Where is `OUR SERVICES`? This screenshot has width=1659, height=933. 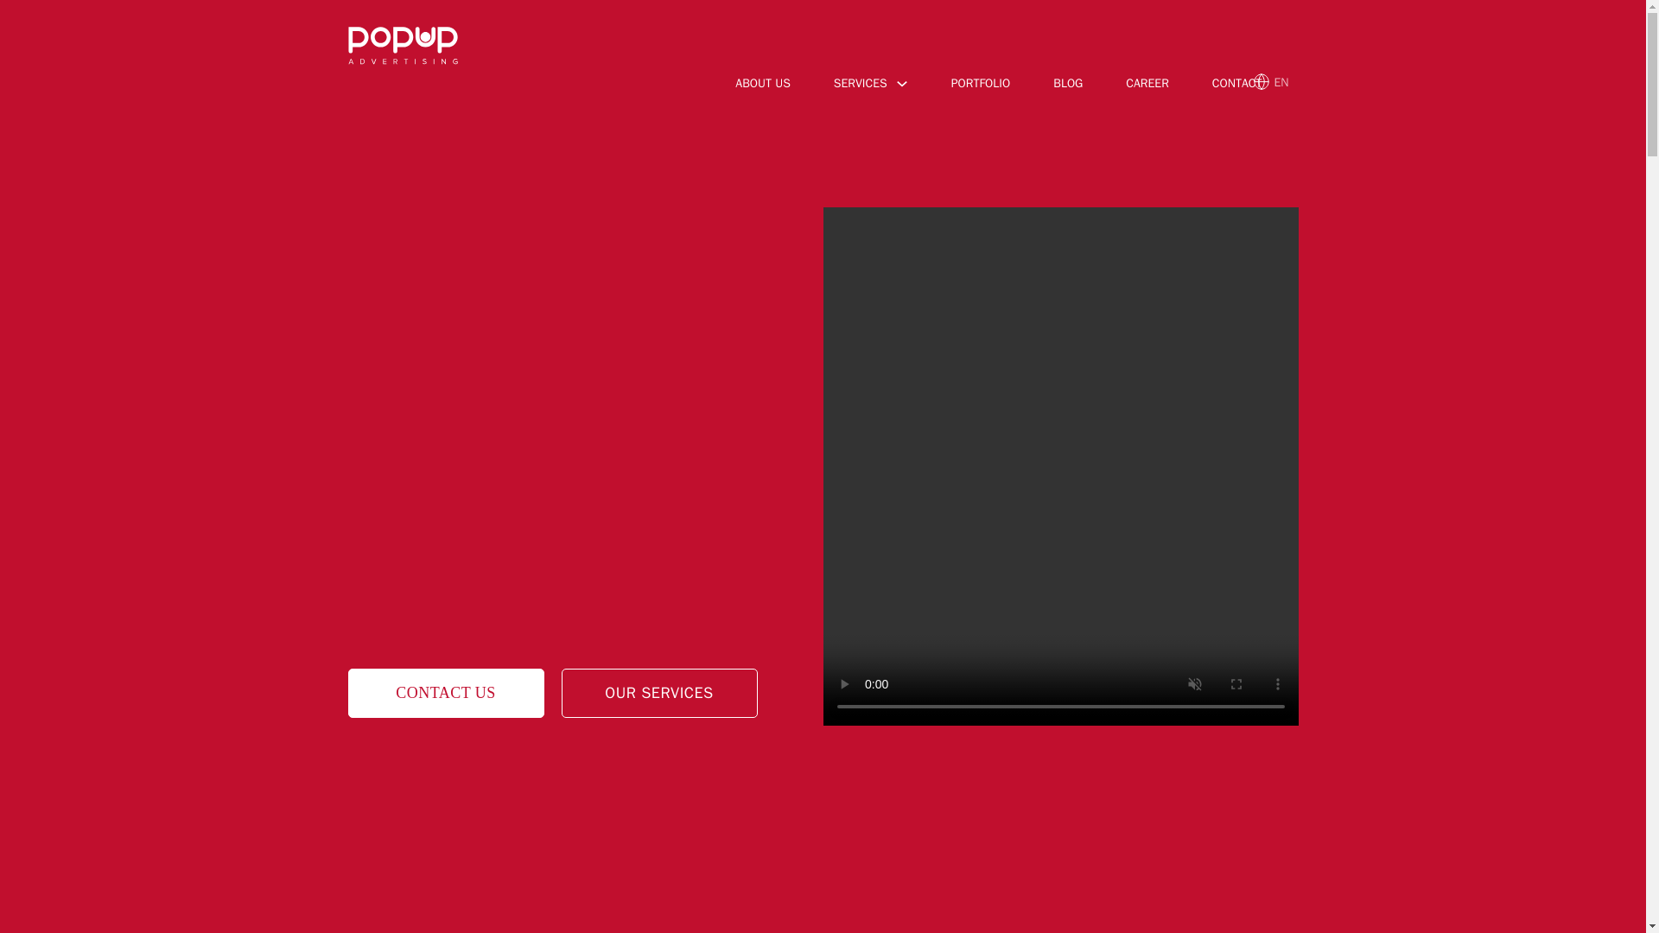 OUR SERVICES is located at coordinates (660, 693).